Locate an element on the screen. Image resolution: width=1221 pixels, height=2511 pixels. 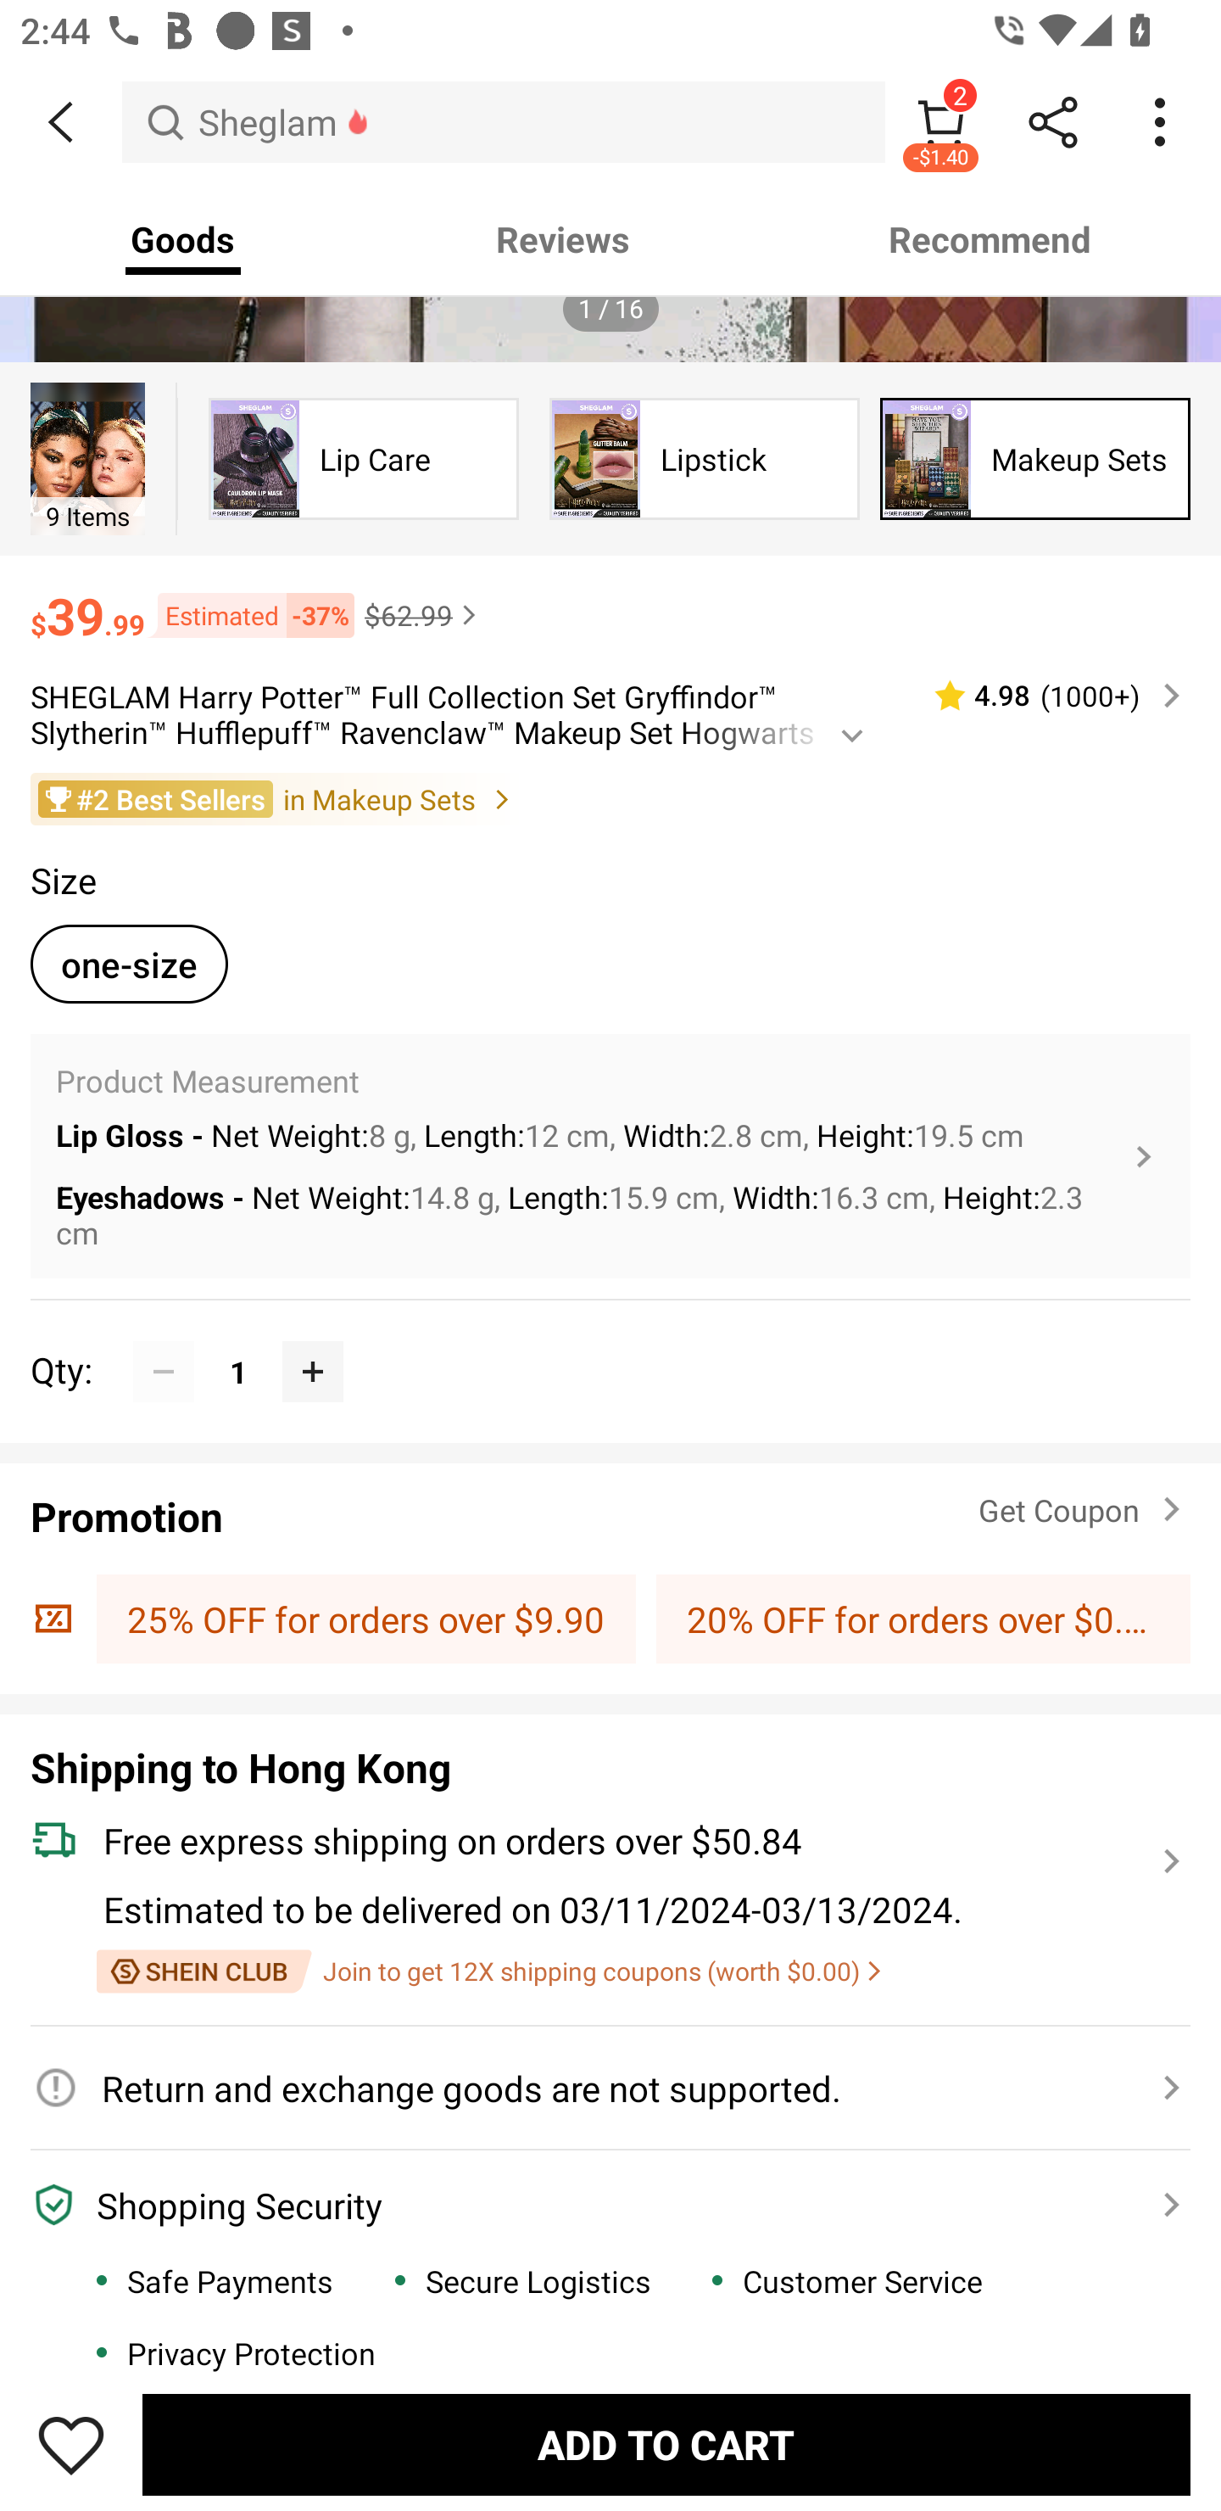
Join to get 12X shipping coupons (worth $0.00) is located at coordinates (488, 1971).